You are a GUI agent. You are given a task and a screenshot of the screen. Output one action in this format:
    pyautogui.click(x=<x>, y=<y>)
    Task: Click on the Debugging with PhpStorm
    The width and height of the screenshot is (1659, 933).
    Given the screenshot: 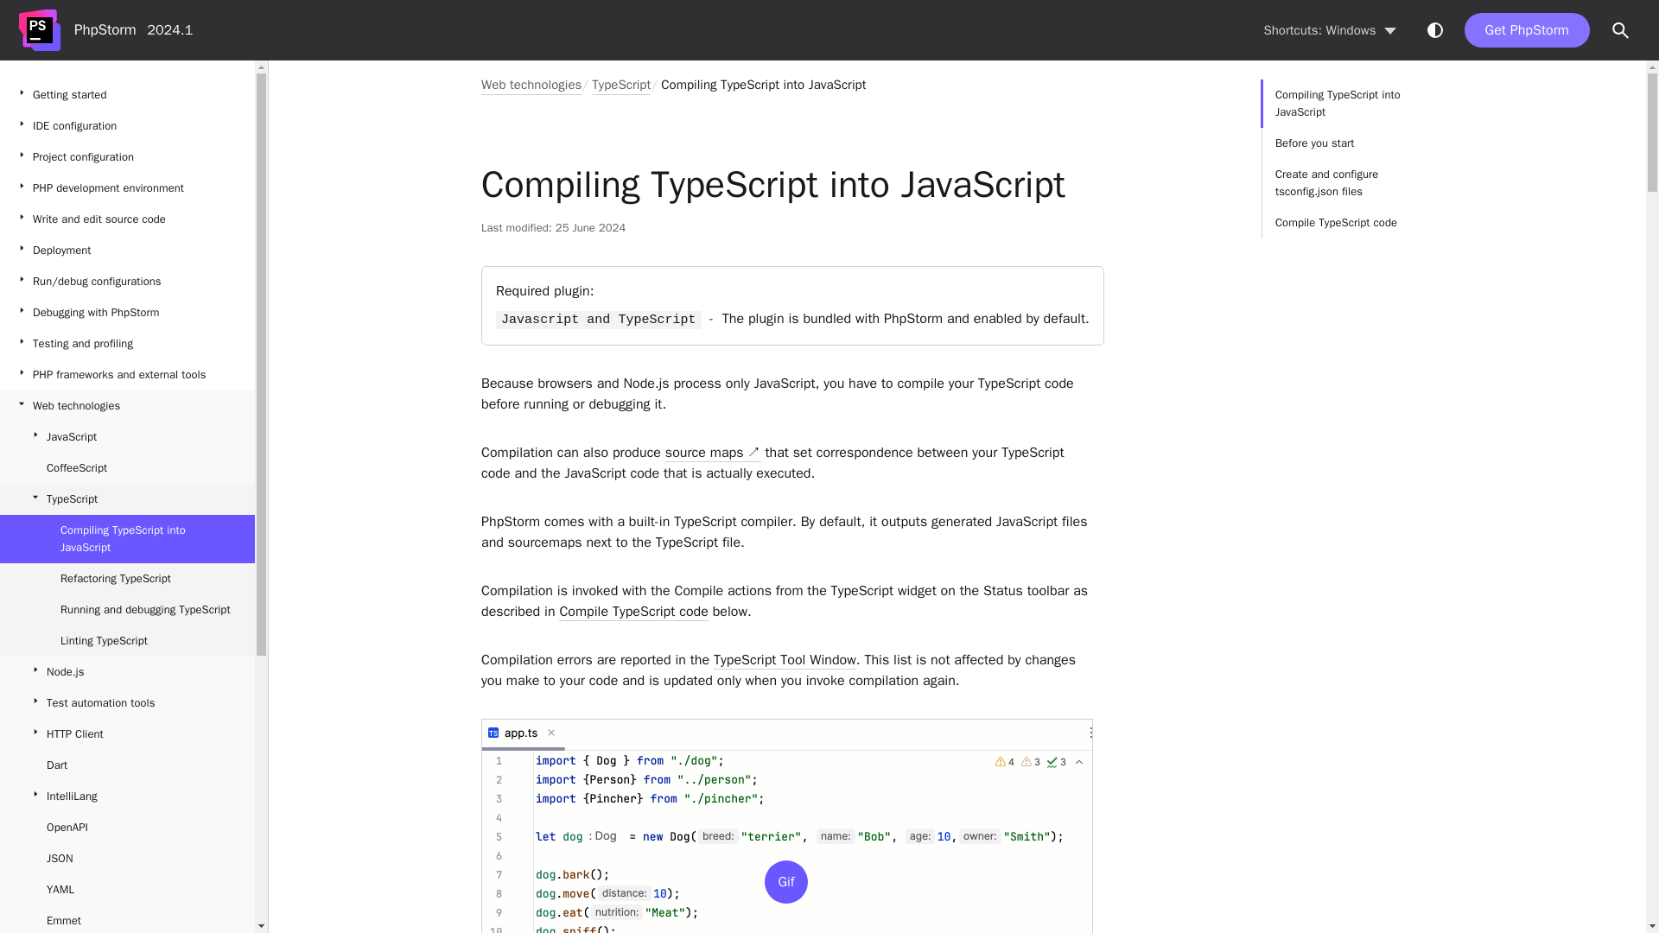 What is the action you would take?
    pyautogui.click(x=128, y=313)
    